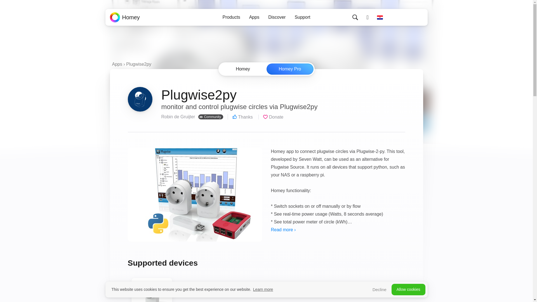  Describe the element at coordinates (277, 17) in the screenshot. I see `Discover` at that location.